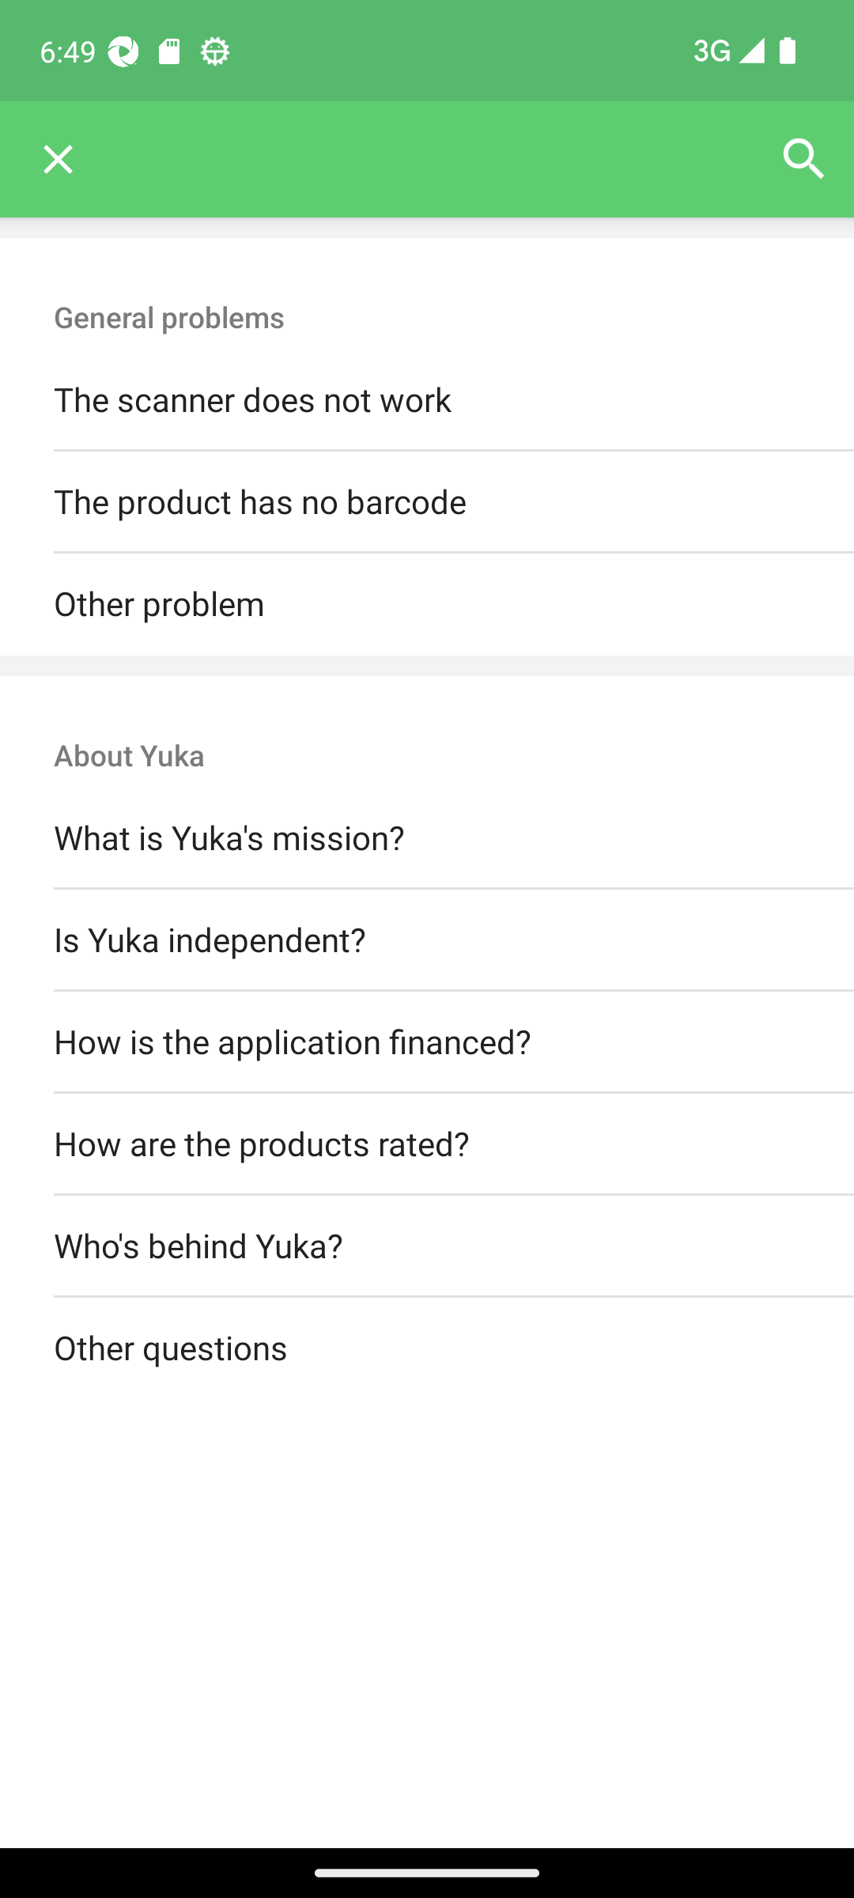 The width and height of the screenshot is (854, 1898). Describe the element at coordinates (427, 1144) in the screenshot. I see `How are the products rated?` at that location.